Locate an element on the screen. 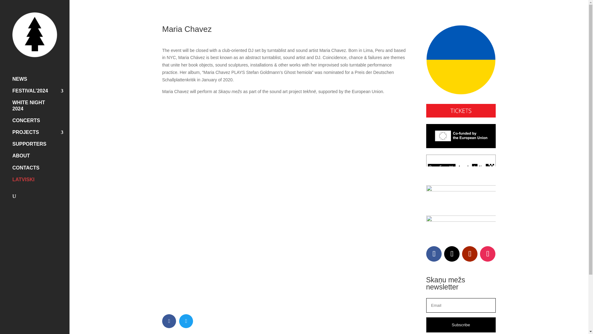 The height and width of the screenshot is (334, 593). tekhne is located at coordinates (461, 197).